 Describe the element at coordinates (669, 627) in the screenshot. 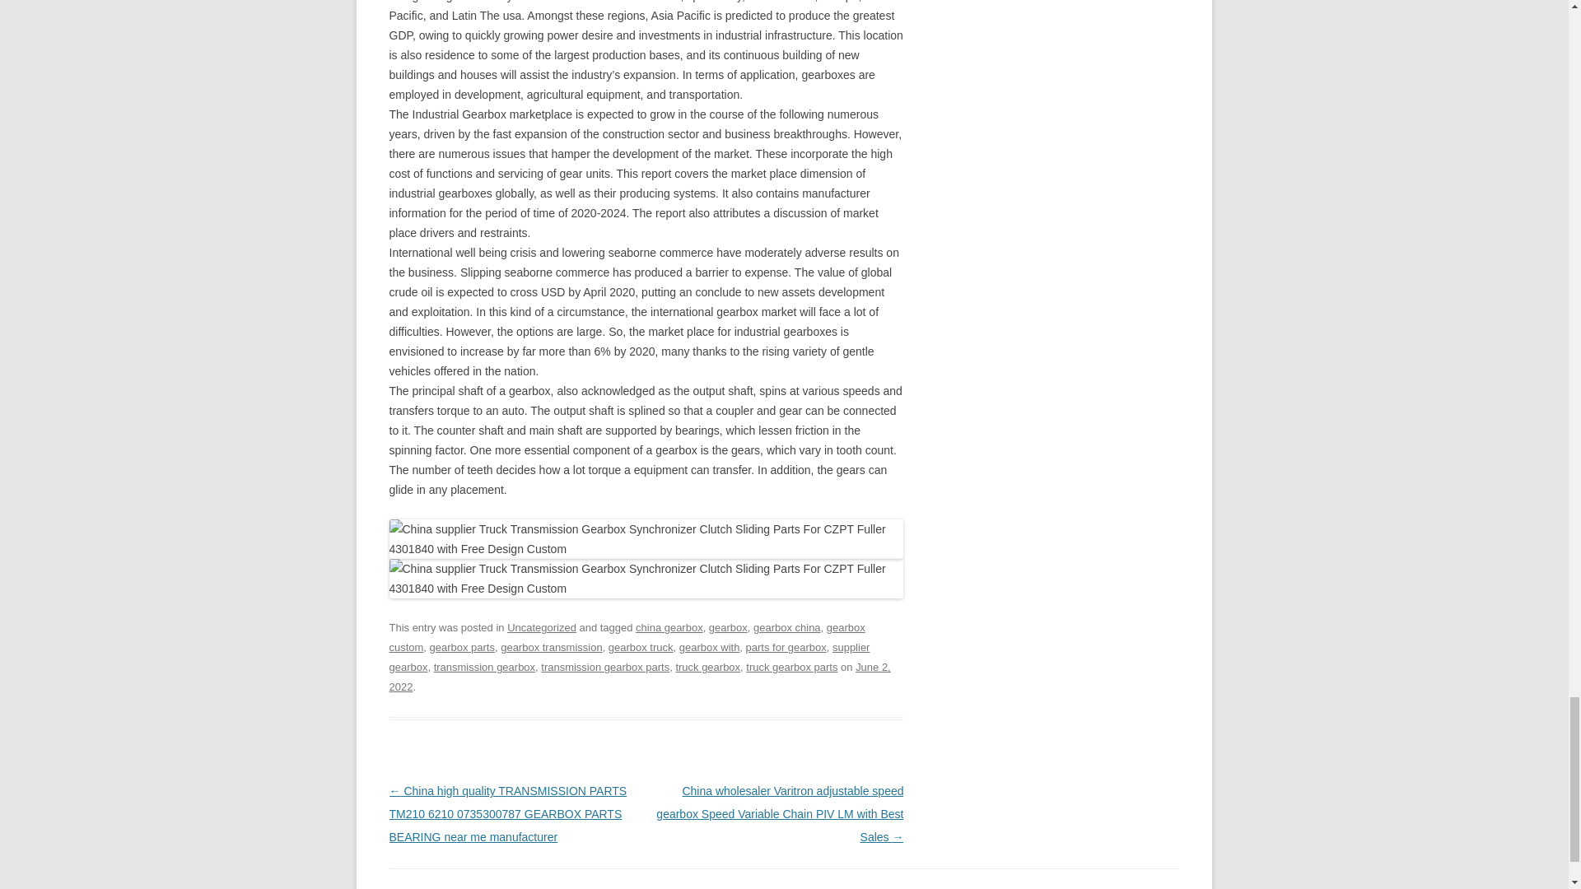

I see `china gearbox` at that location.